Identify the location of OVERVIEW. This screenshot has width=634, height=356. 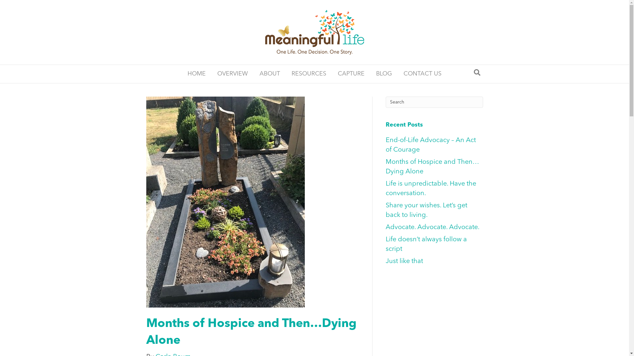
(232, 74).